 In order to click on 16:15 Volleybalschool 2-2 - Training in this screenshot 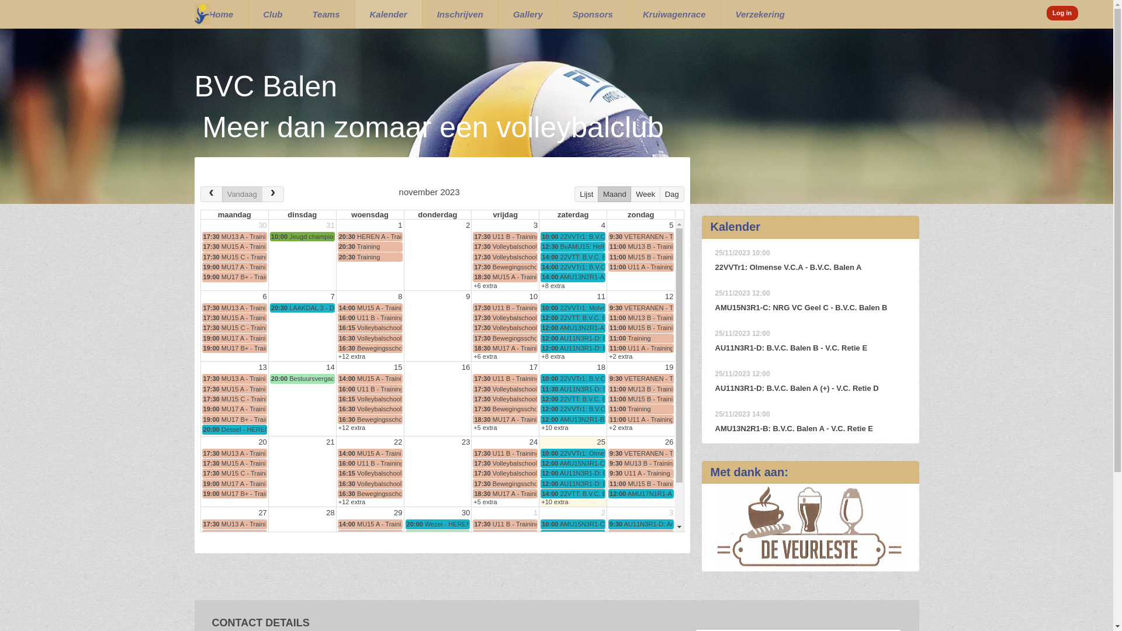, I will do `click(370, 399)`.